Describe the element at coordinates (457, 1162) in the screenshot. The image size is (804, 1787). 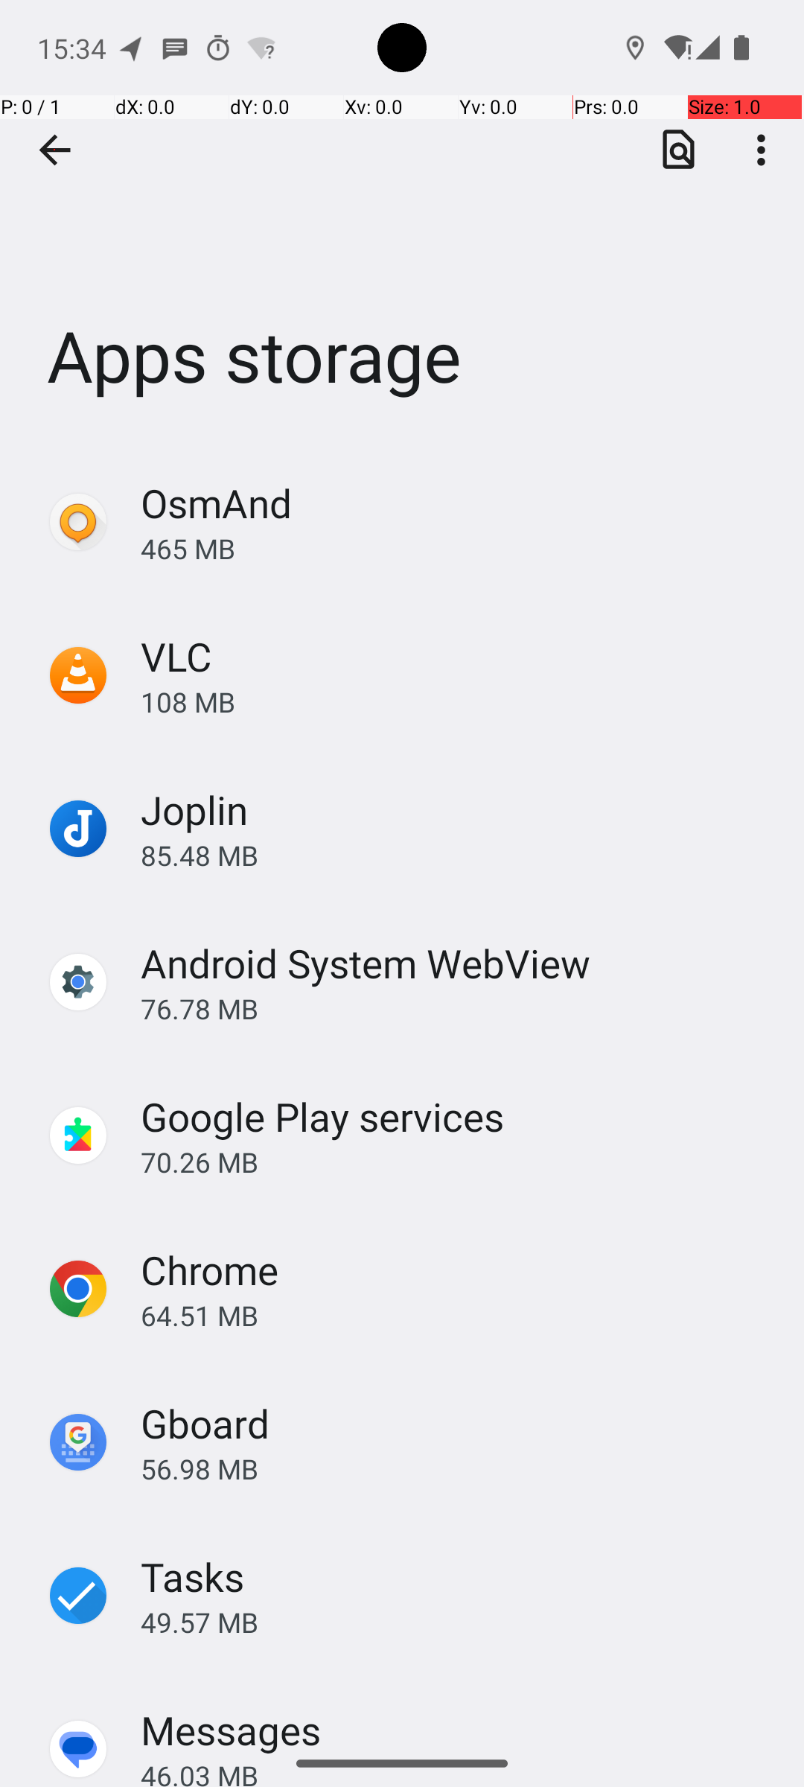
I see `70.26 MB` at that location.